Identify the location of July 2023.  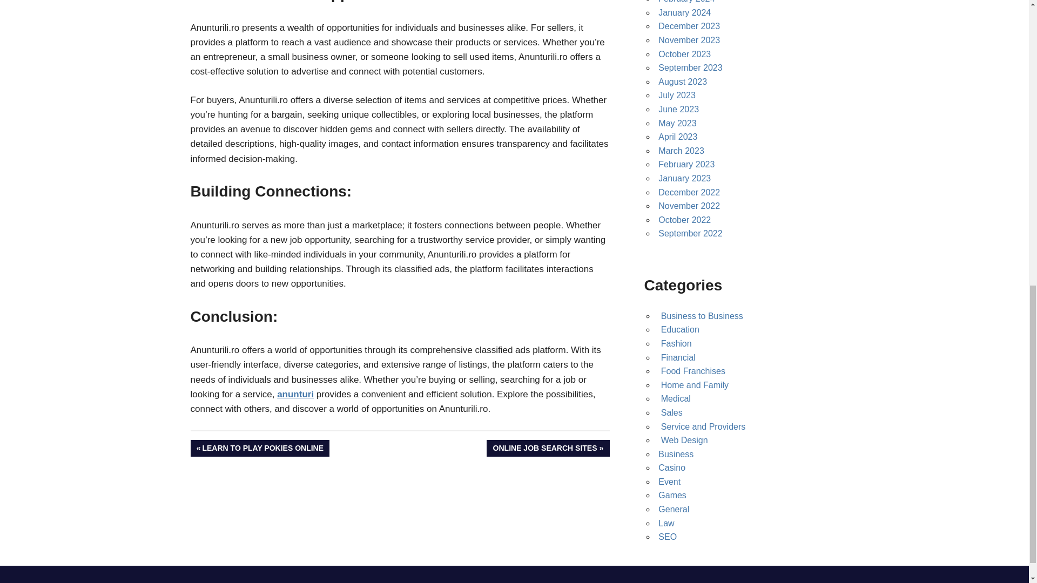
(677, 95).